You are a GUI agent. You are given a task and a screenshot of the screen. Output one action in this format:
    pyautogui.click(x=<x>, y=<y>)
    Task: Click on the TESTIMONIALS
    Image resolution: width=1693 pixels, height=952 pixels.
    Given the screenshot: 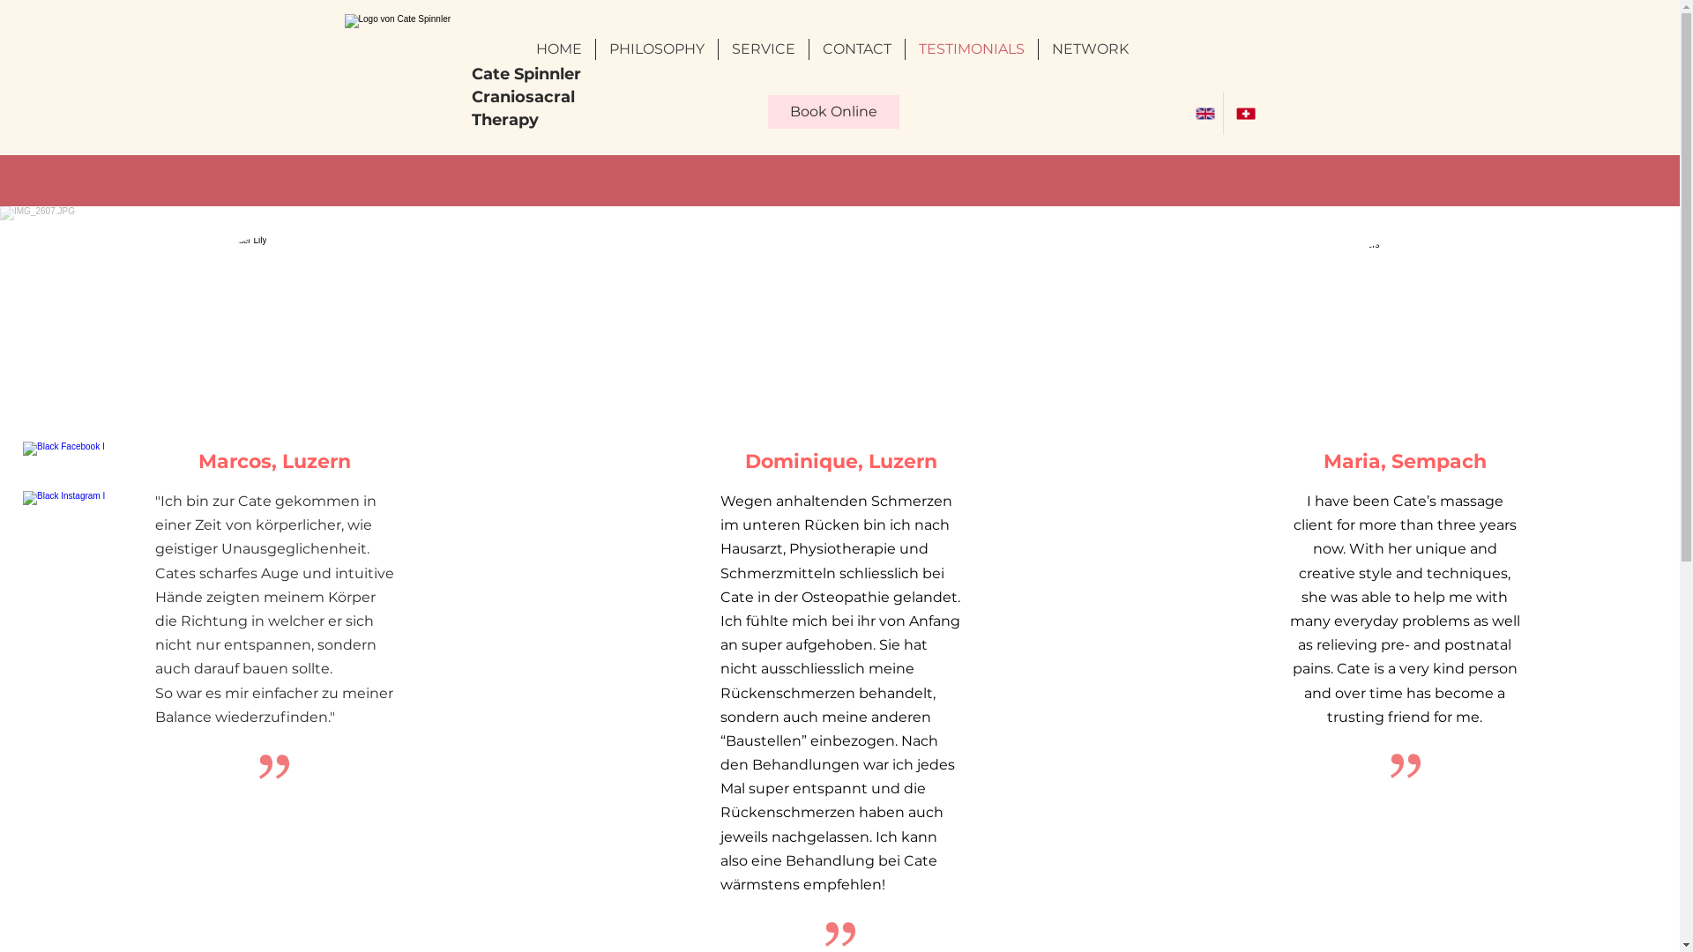 What is the action you would take?
    pyautogui.click(x=972, y=49)
    